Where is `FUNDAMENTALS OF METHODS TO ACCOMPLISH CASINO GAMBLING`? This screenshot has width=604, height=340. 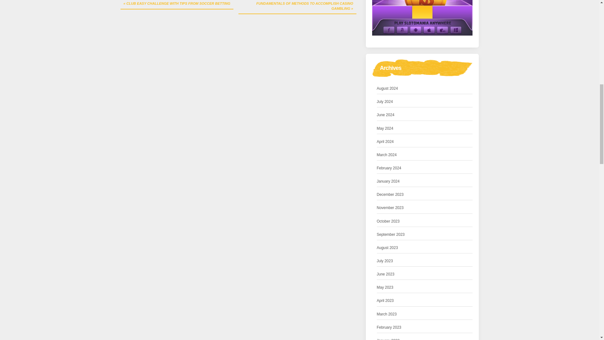
FUNDAMENTALS OF METHODS TO ACCOMPLISH CASINO GAMBLING is located at coordinates (297, 7).